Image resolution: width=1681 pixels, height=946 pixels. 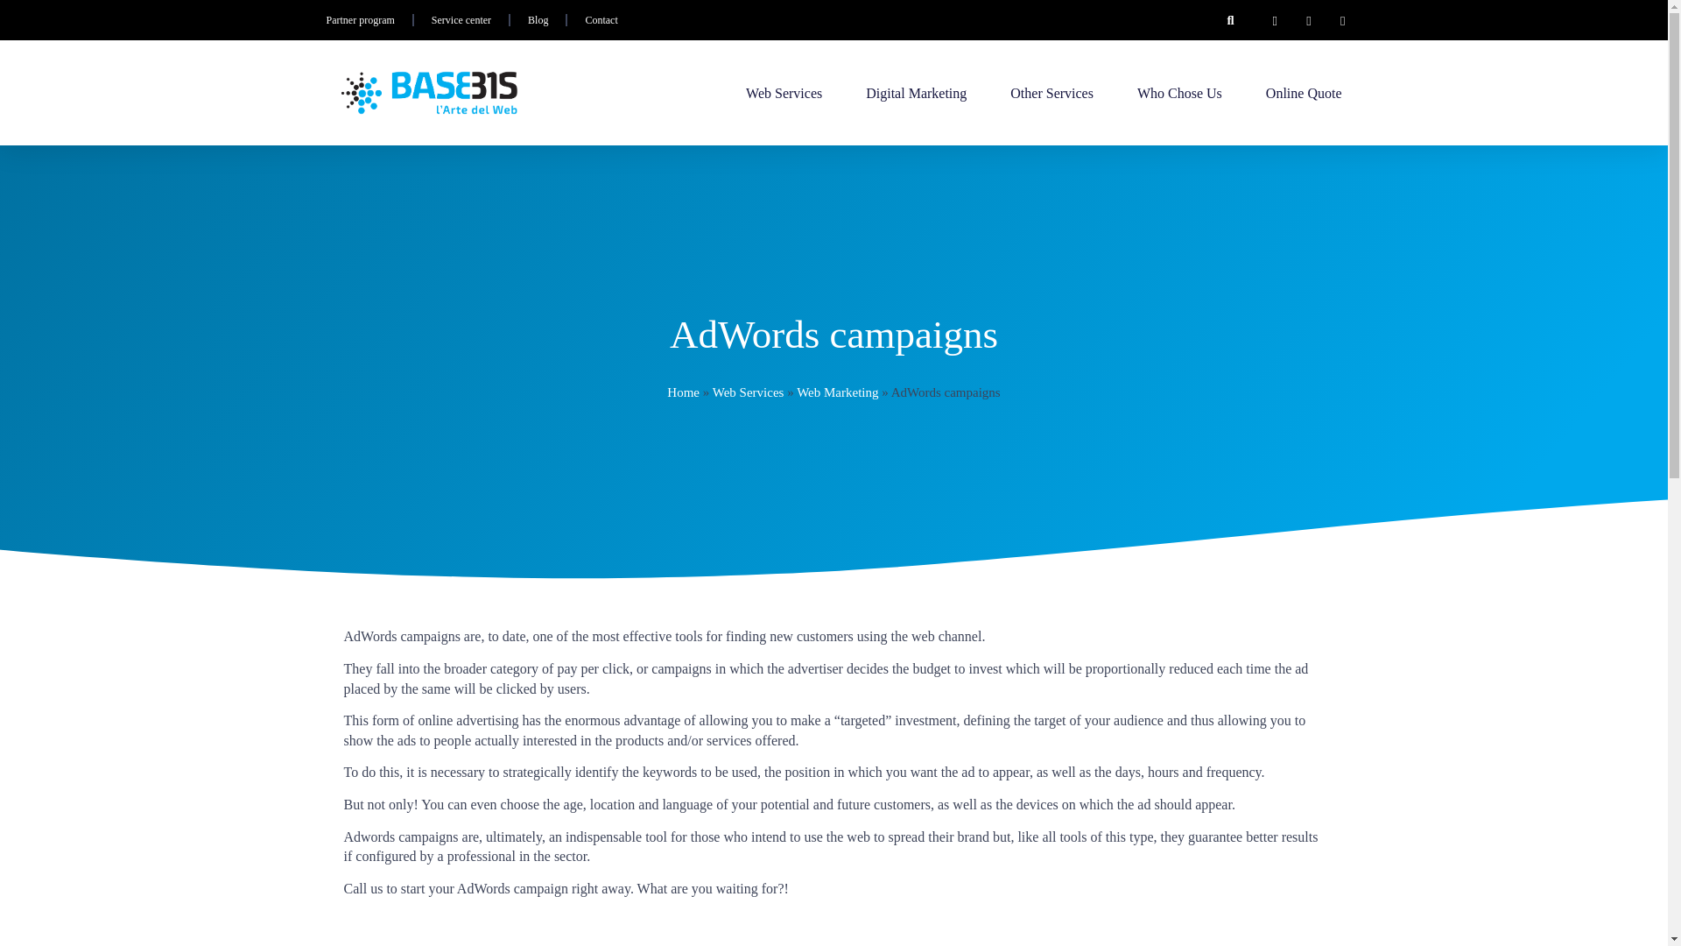 I want to click on Digital Marketing, so click(x=916, y=93).